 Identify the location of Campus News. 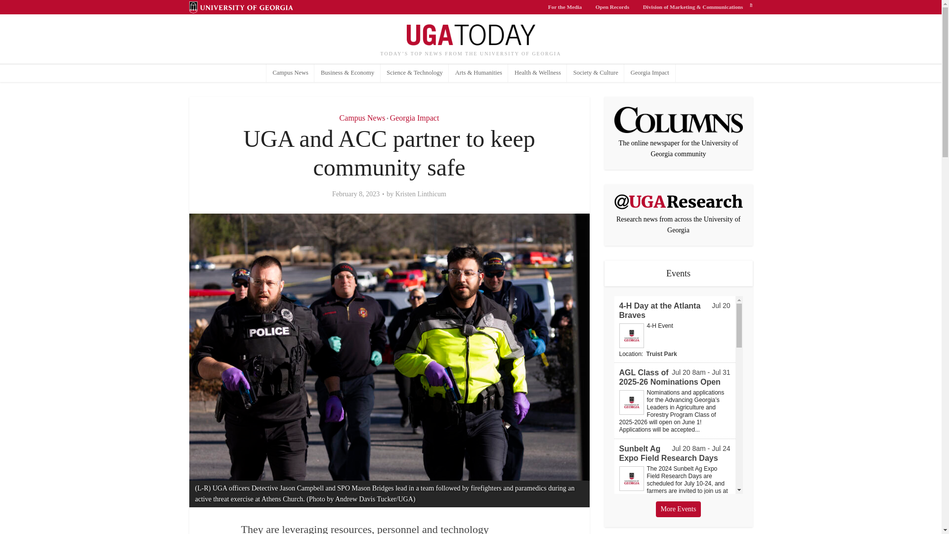
(362, 118).